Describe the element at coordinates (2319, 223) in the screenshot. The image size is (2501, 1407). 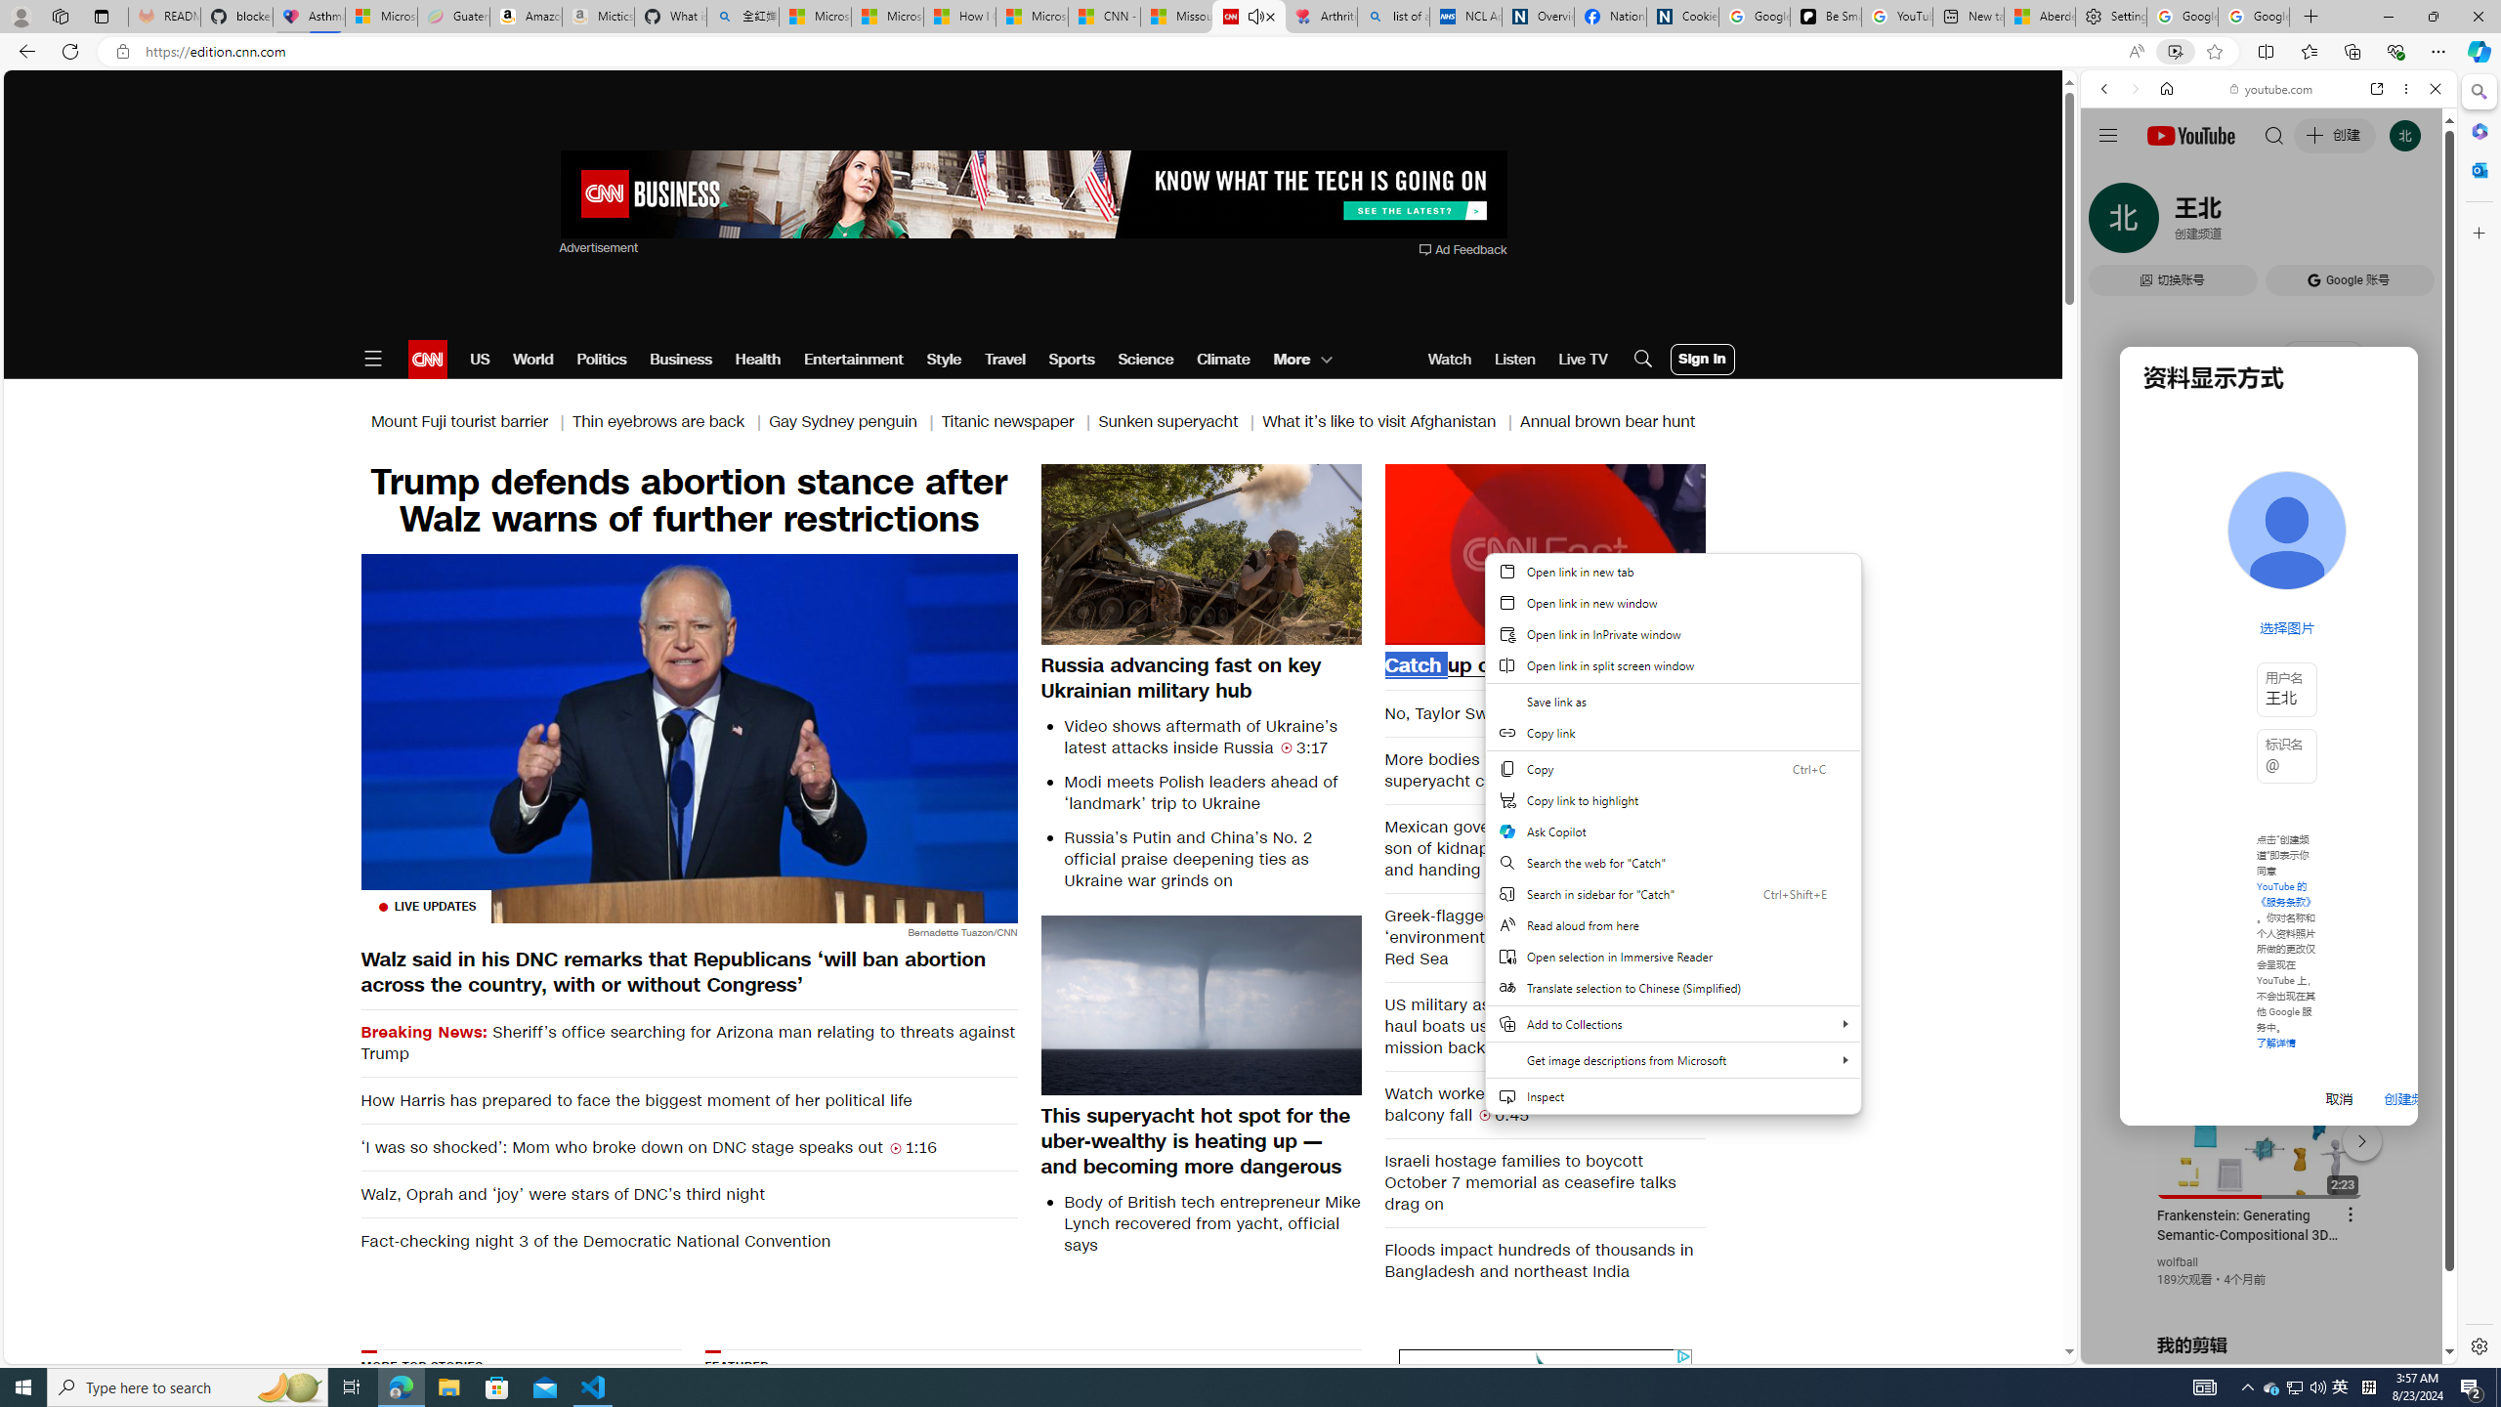
I see `Search Filter, Search Tools` at that location.